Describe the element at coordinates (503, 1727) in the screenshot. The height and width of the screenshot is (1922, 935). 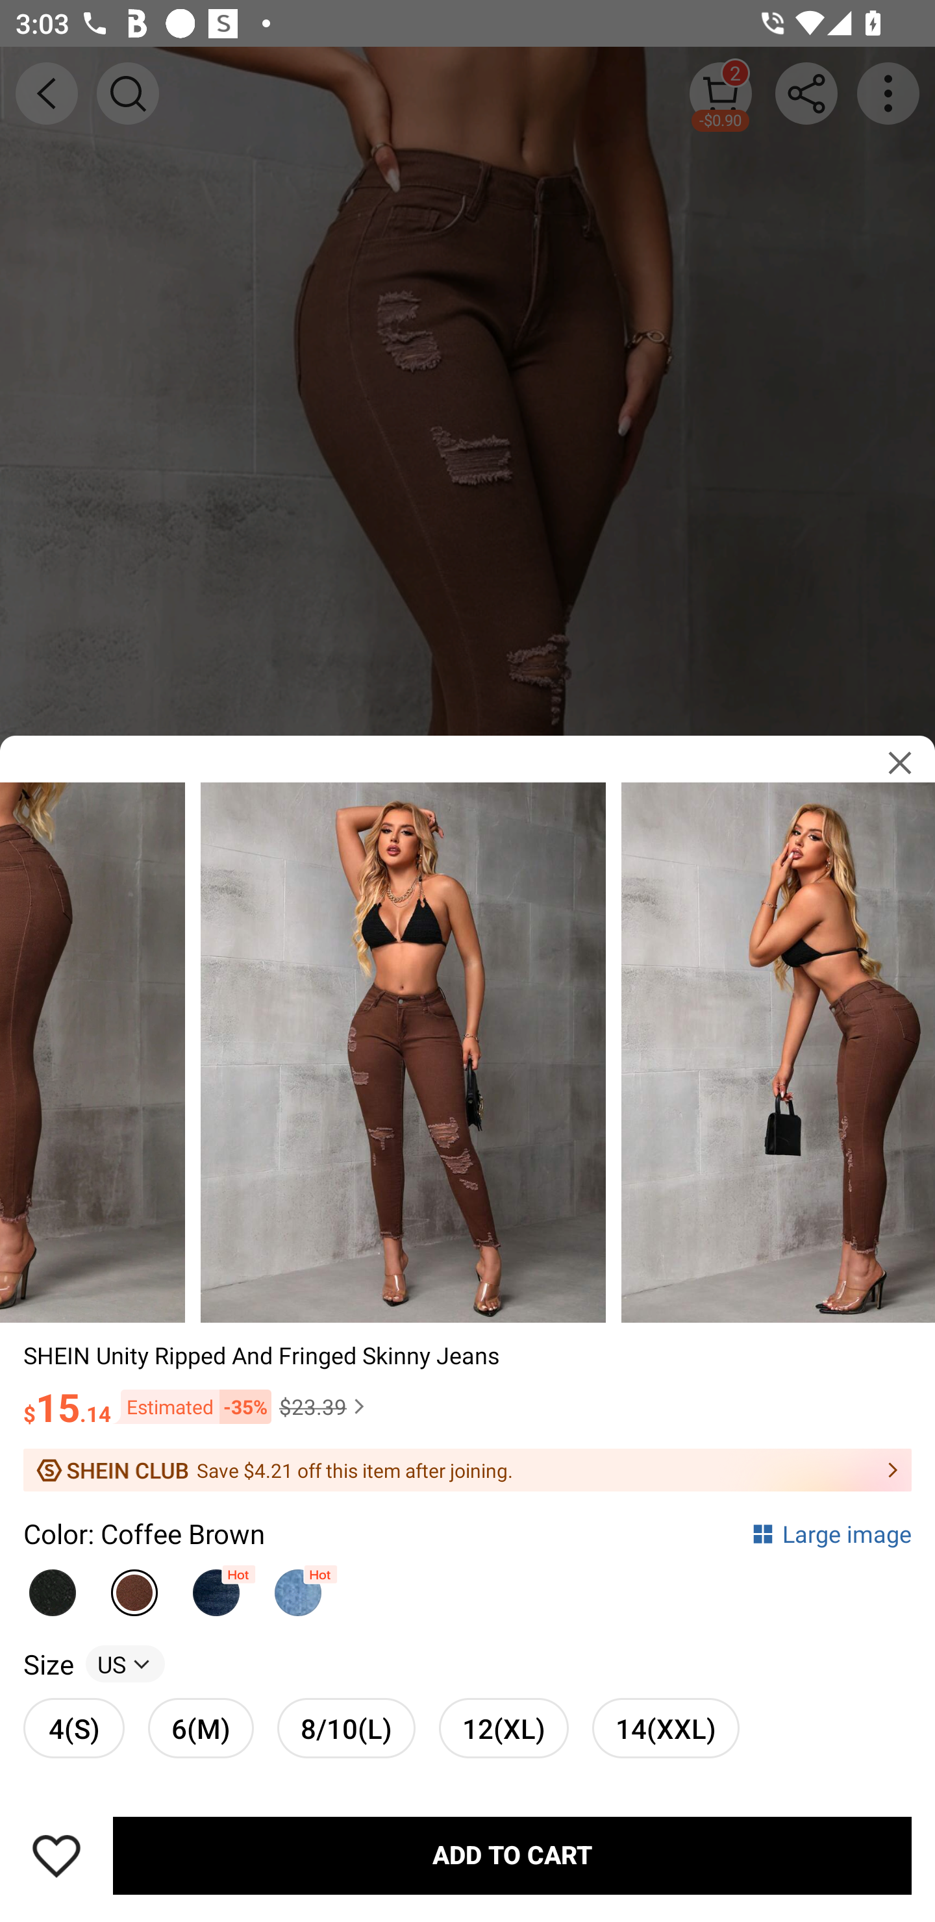
I see `12(XL) 12(XL)unselected option` at that location.